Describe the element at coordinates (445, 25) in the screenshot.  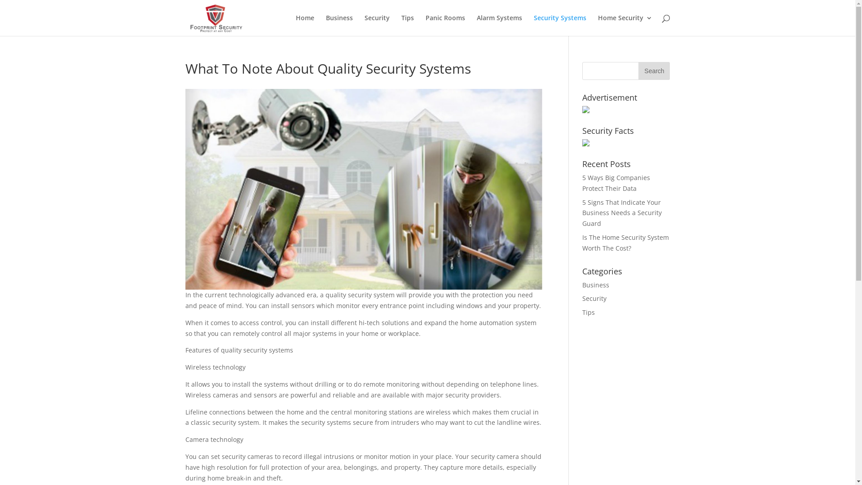
I see `Panic Rooms` at that location.